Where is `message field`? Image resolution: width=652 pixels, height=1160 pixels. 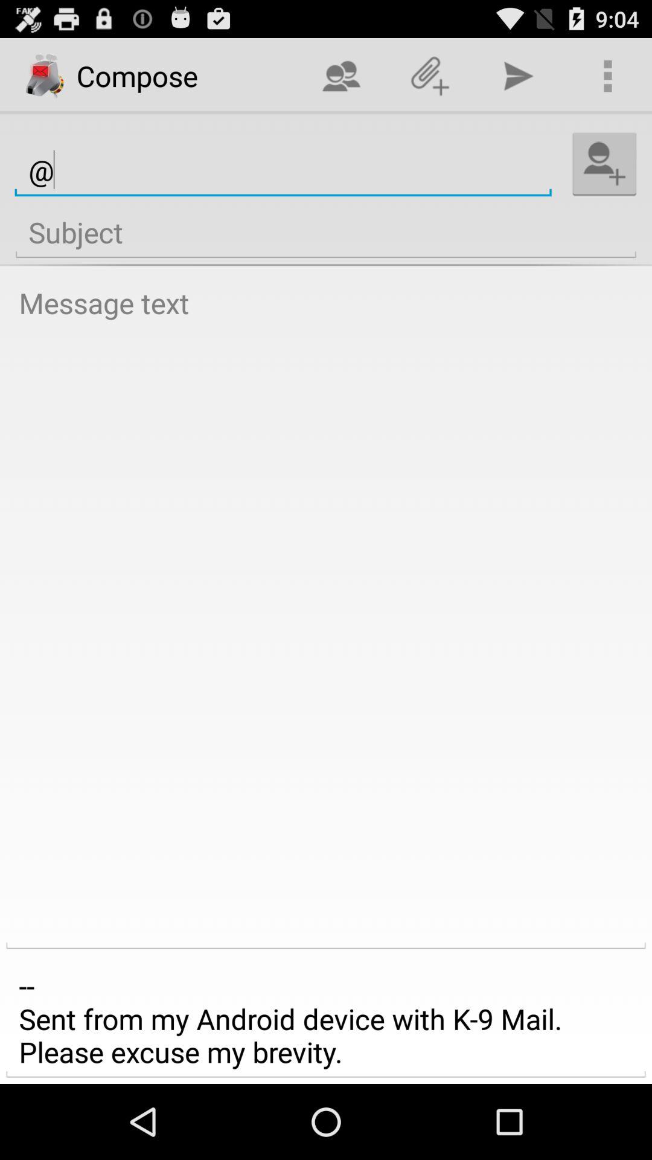 message field is located at coordinates (326, 614).